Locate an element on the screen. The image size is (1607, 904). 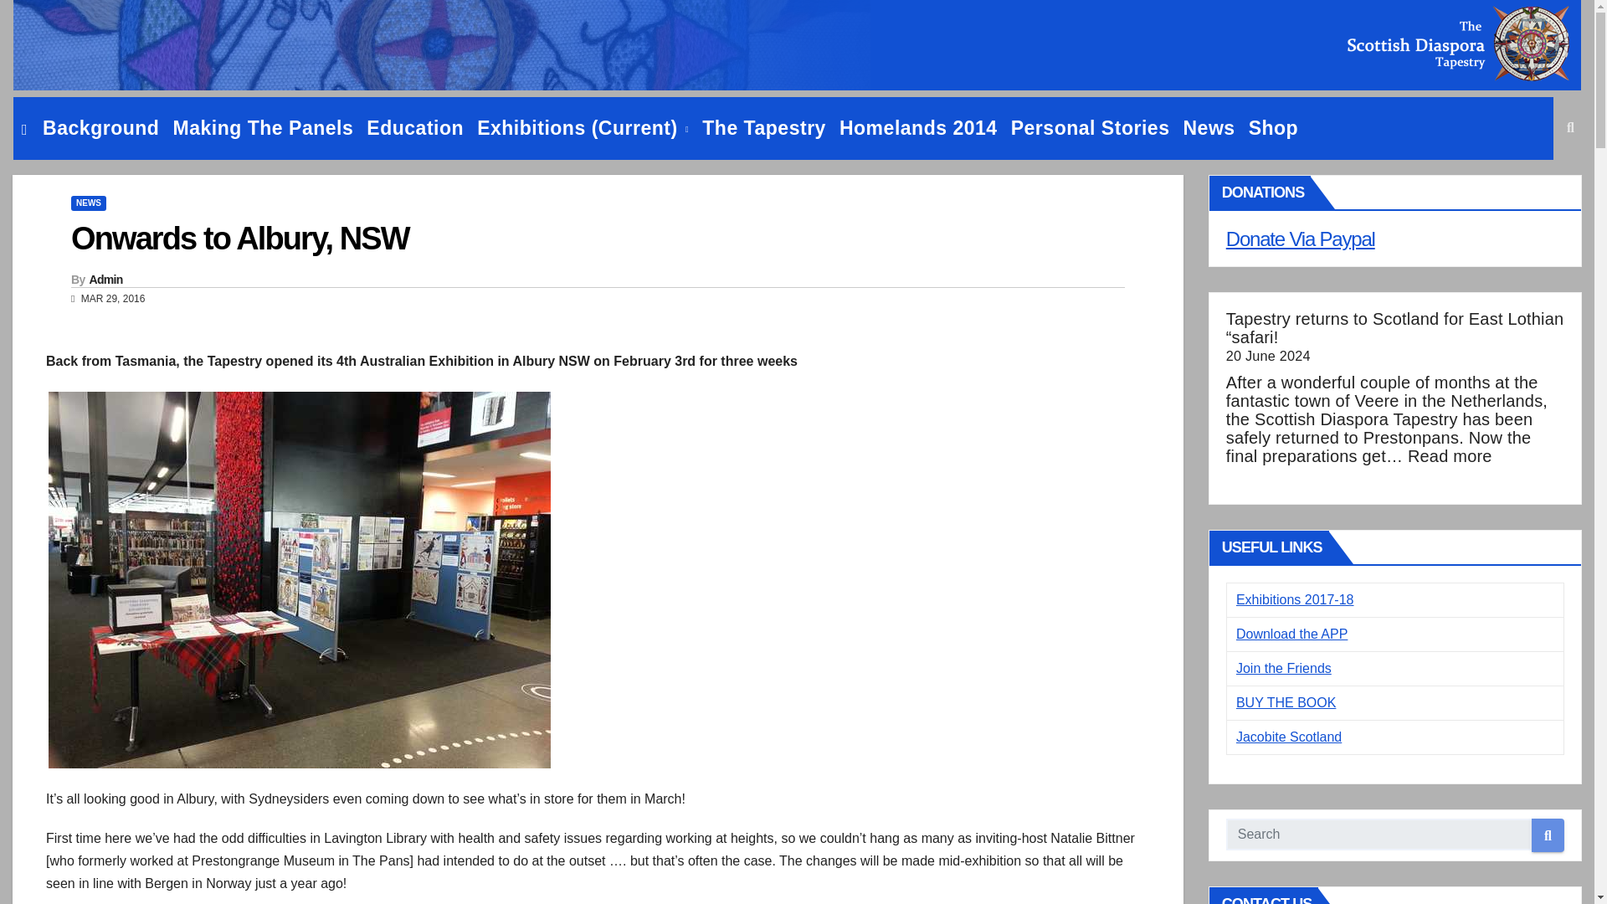
The Tapestry is located at coordinates (763, 128).